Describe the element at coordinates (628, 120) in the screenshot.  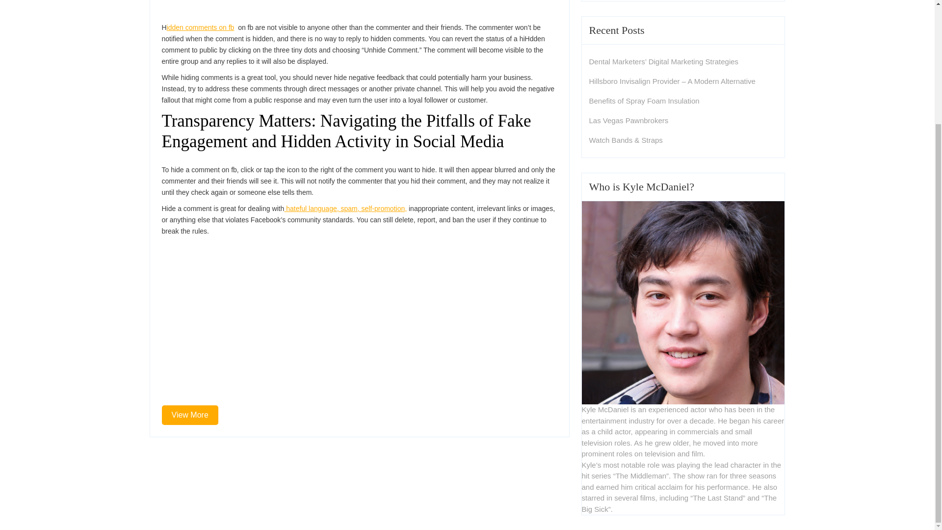
I see `idden comments on fb` at that location.